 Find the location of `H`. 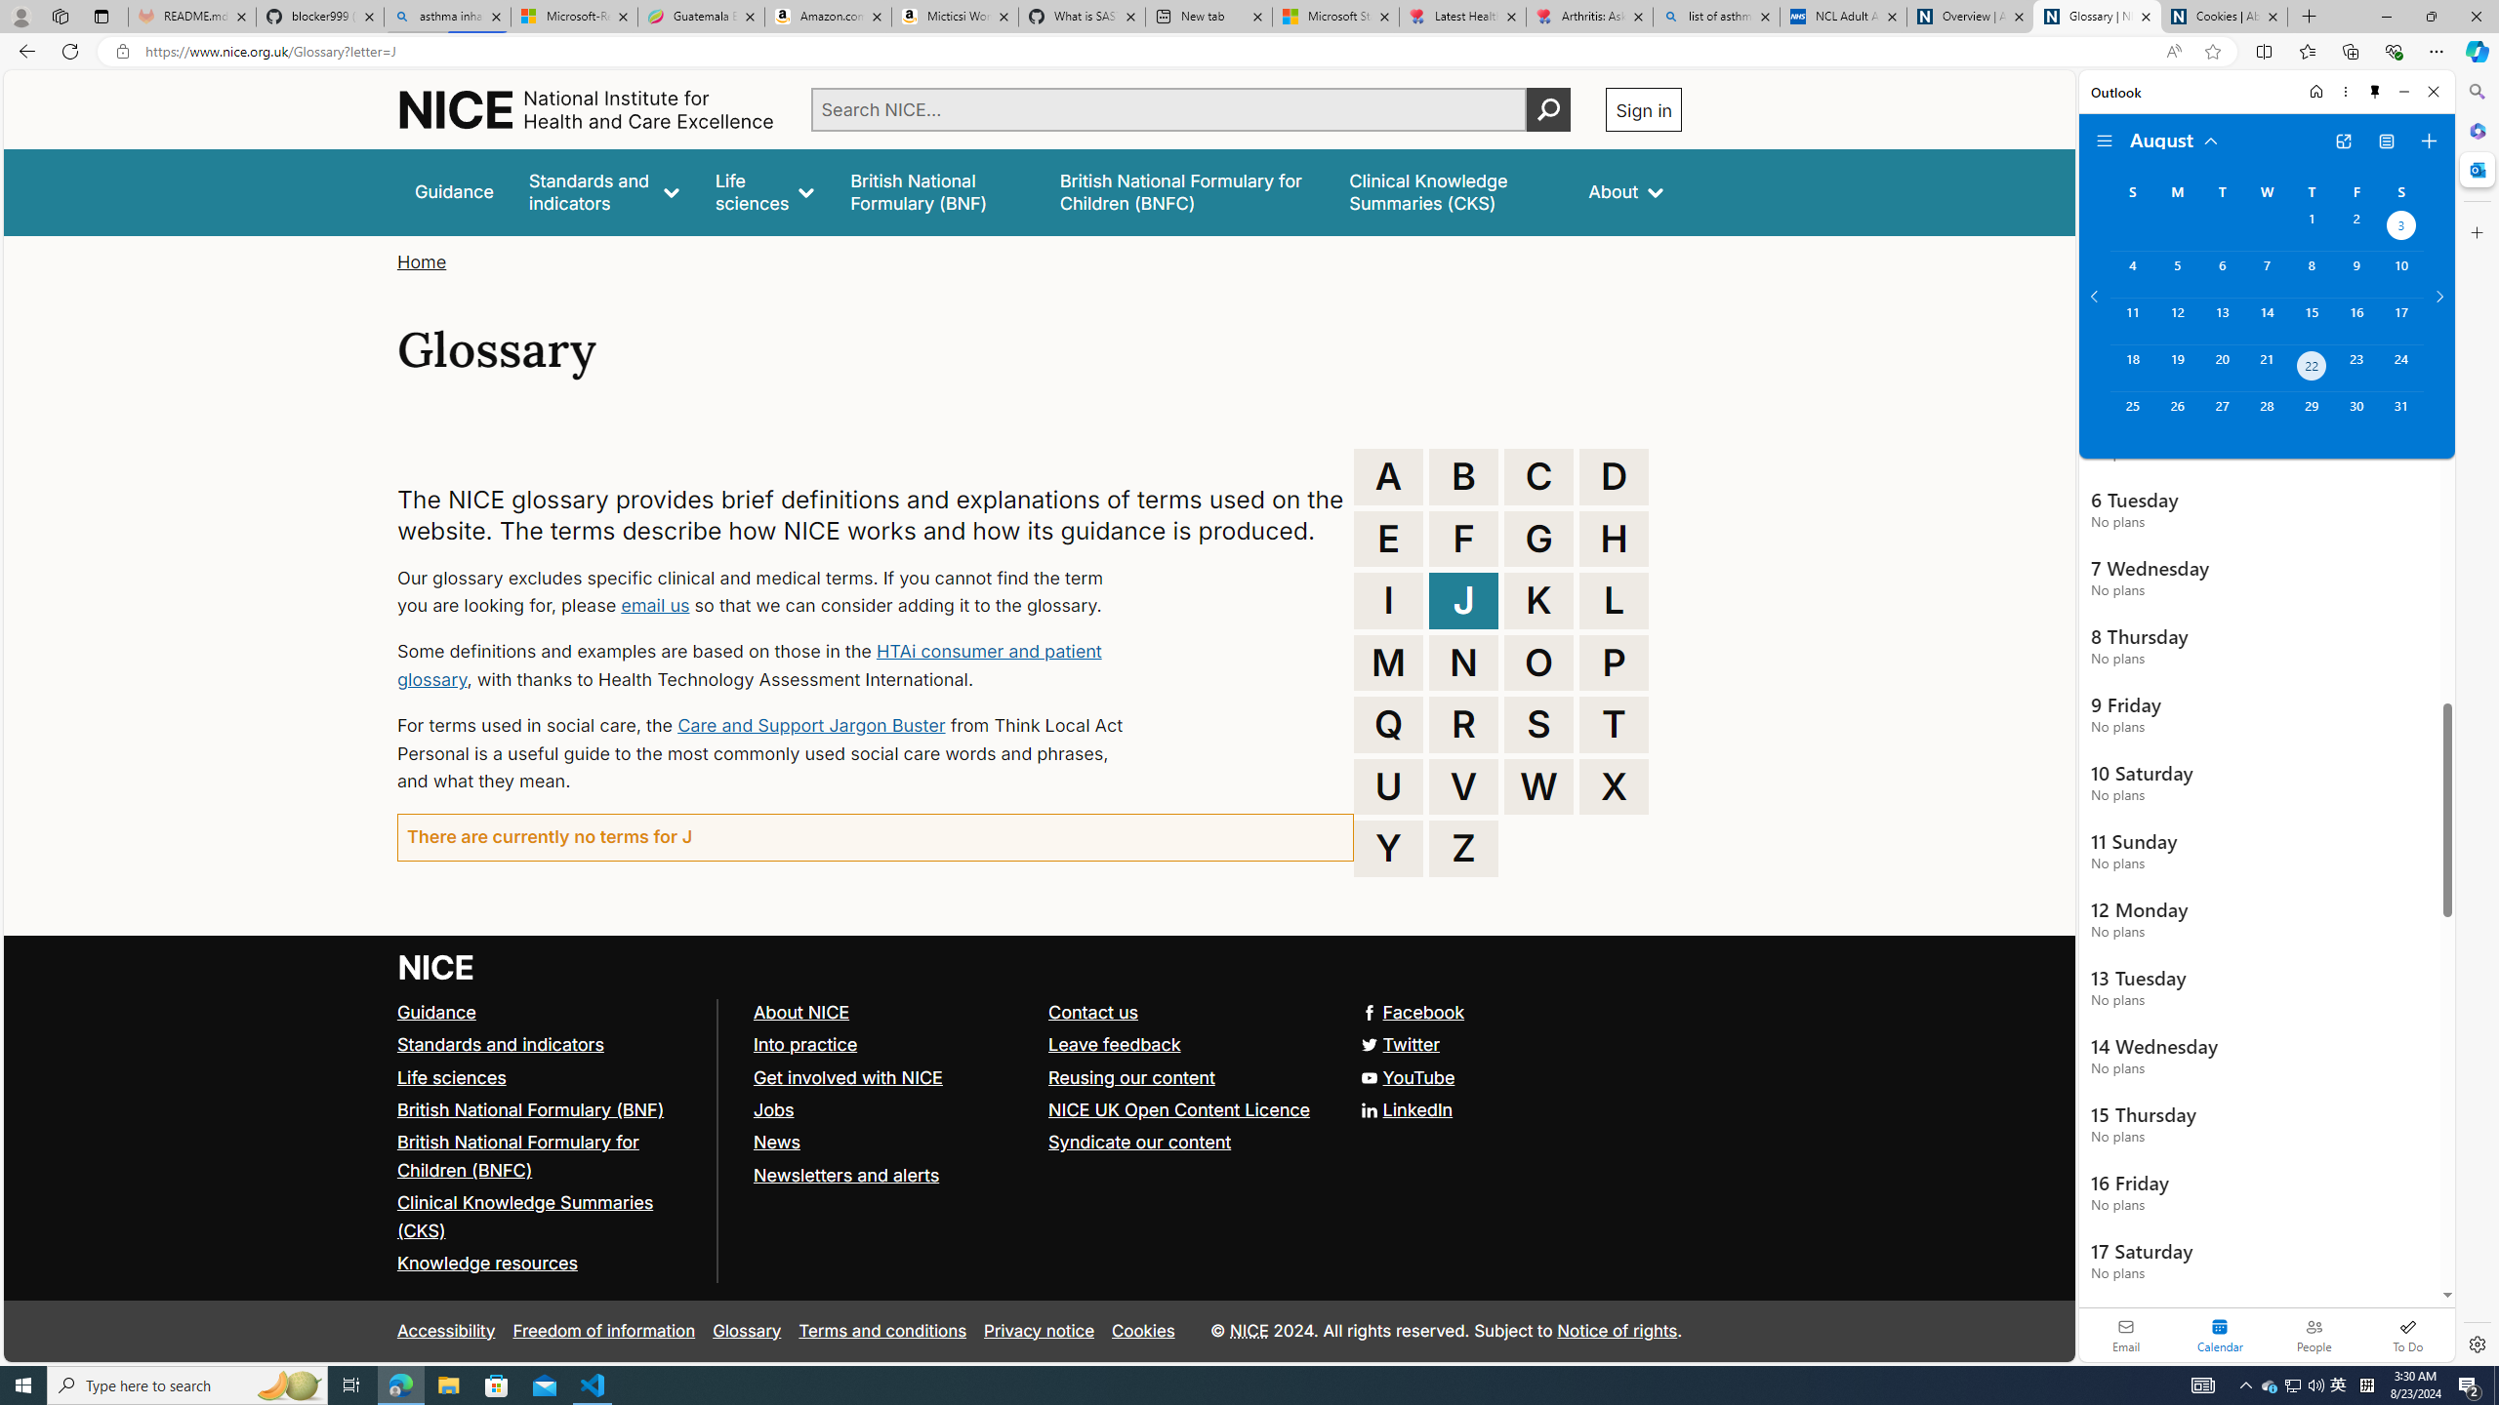

H is located at coordinates (1614, 539).